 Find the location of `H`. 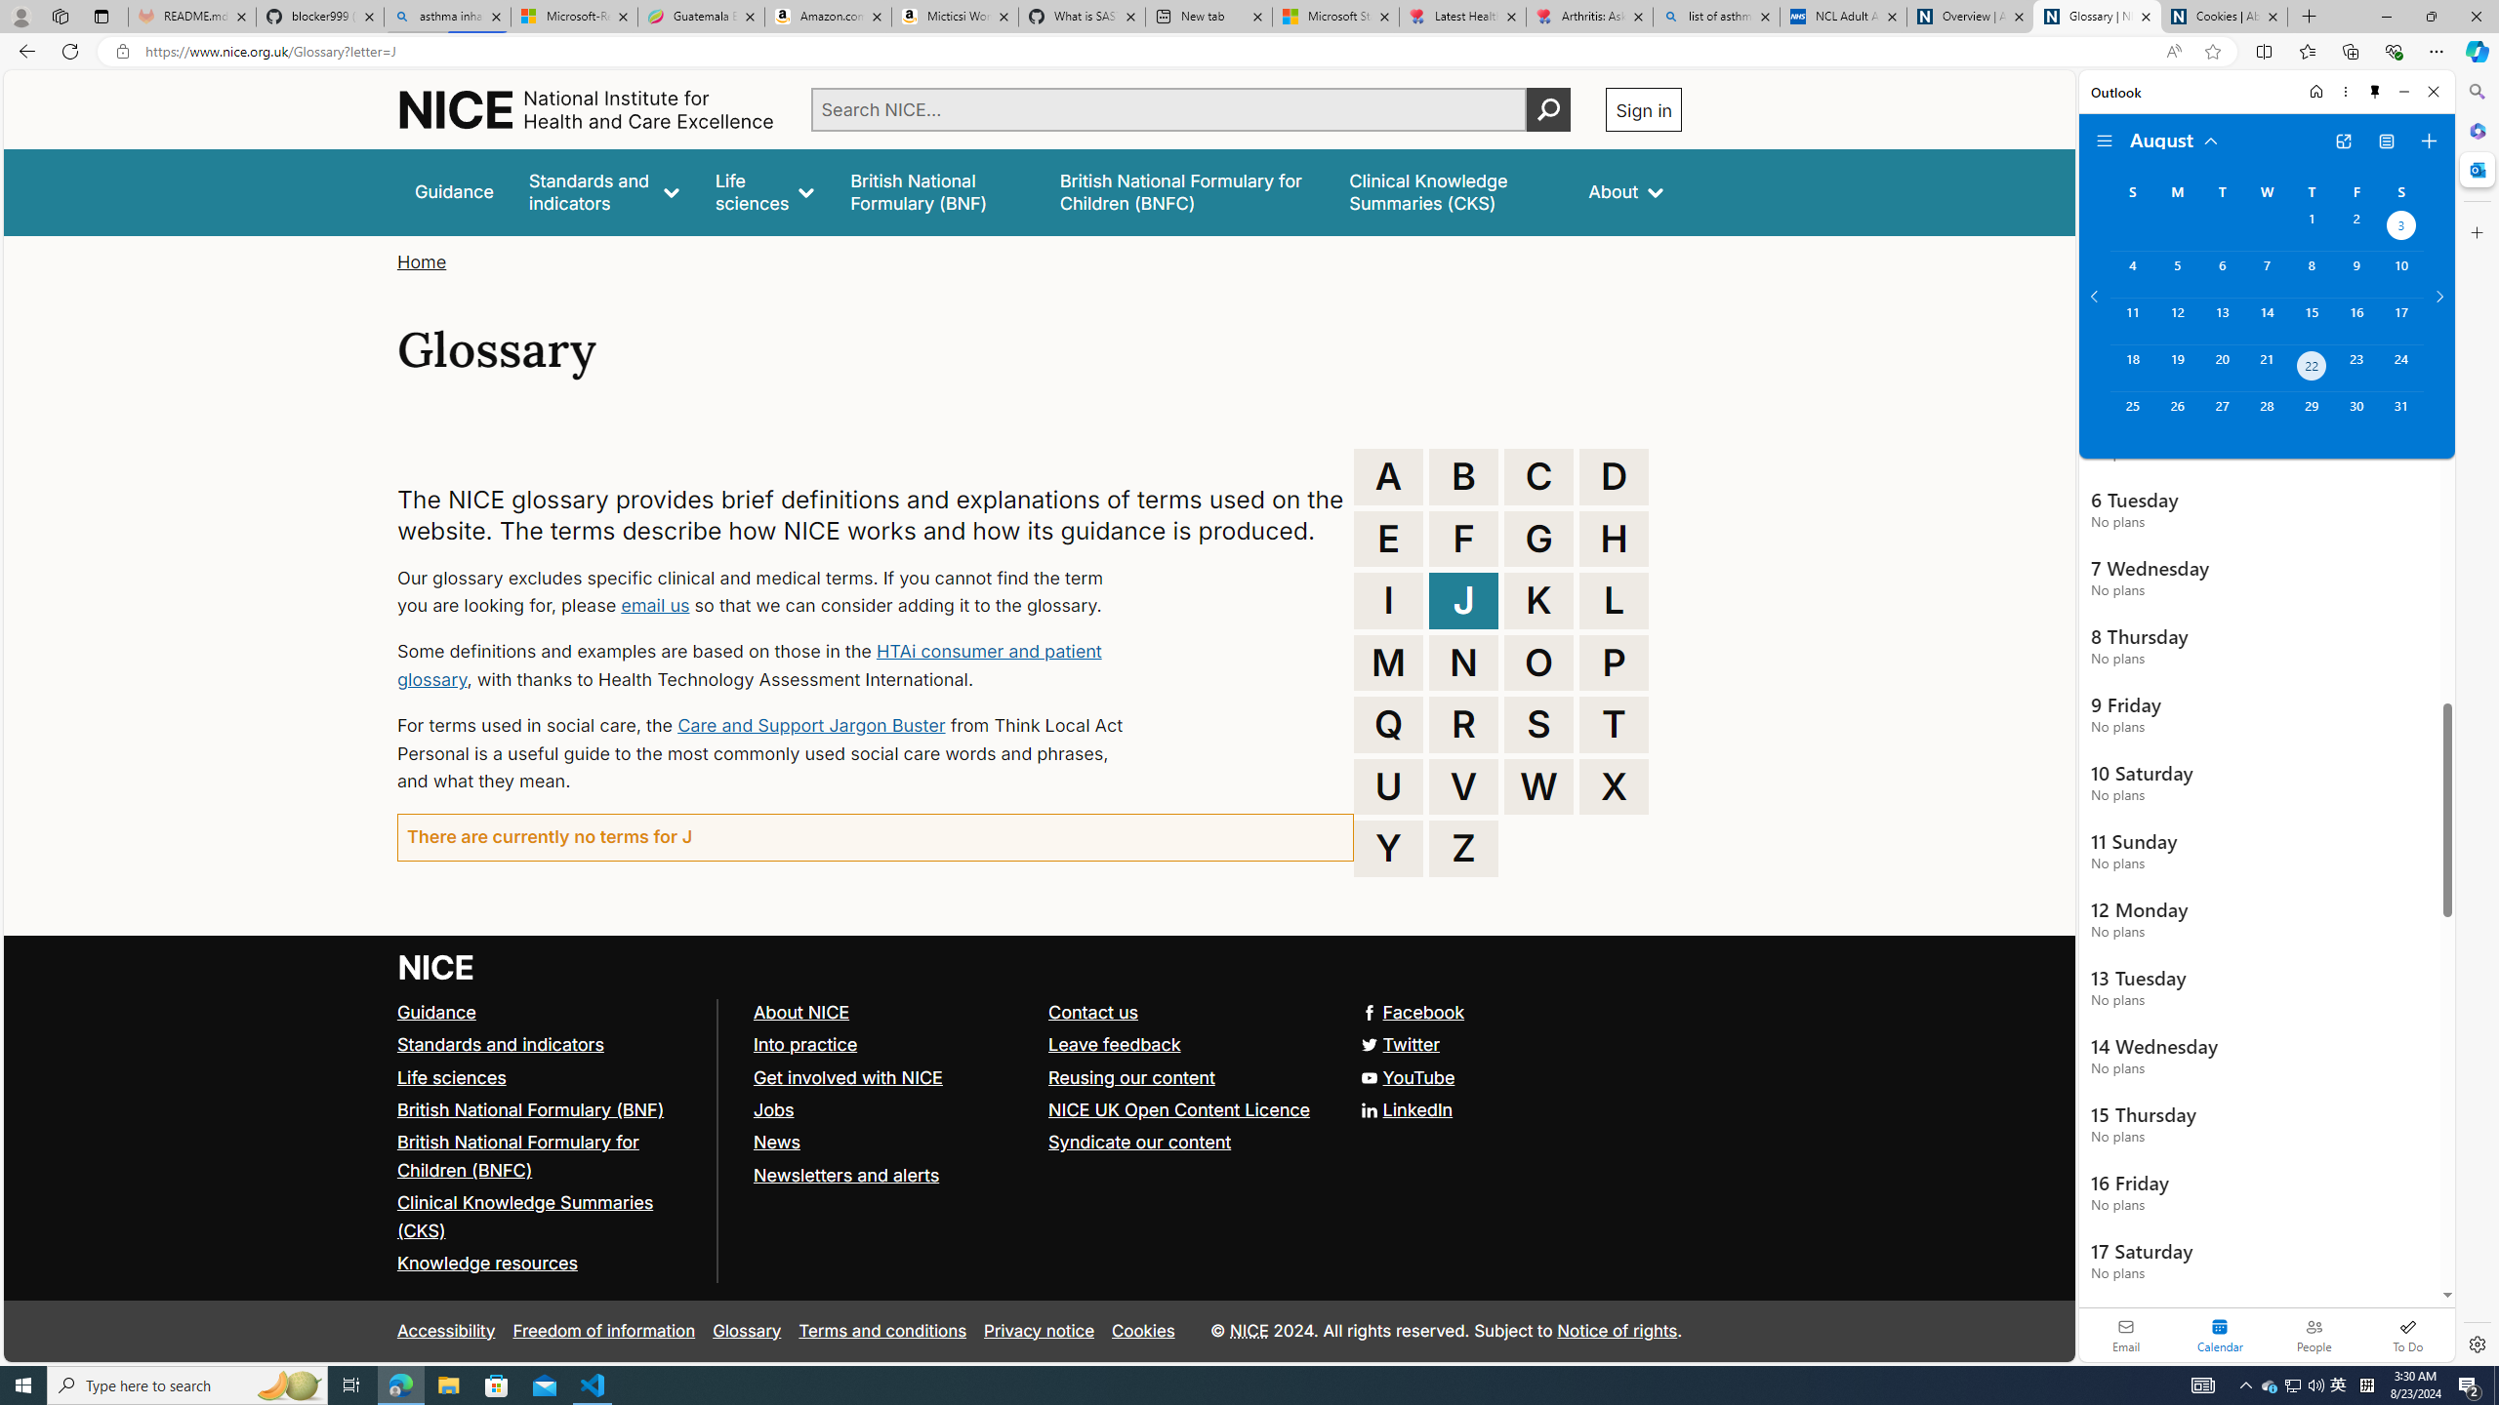

H is located at coordinates (1614, 539).